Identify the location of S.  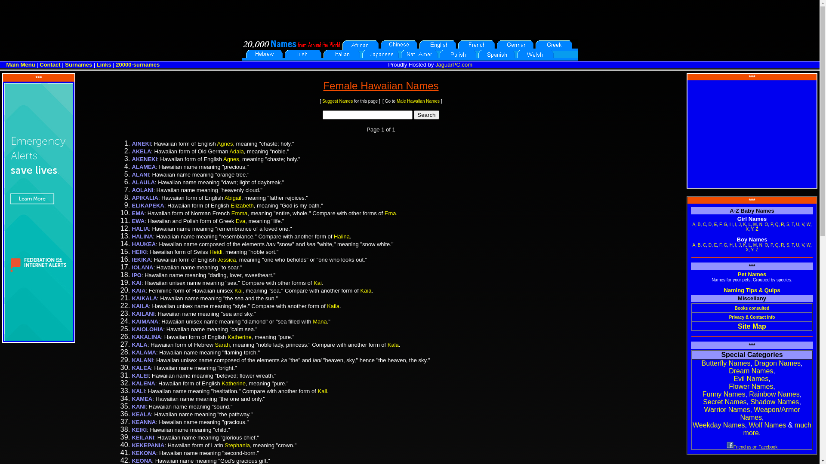
(788, 245).